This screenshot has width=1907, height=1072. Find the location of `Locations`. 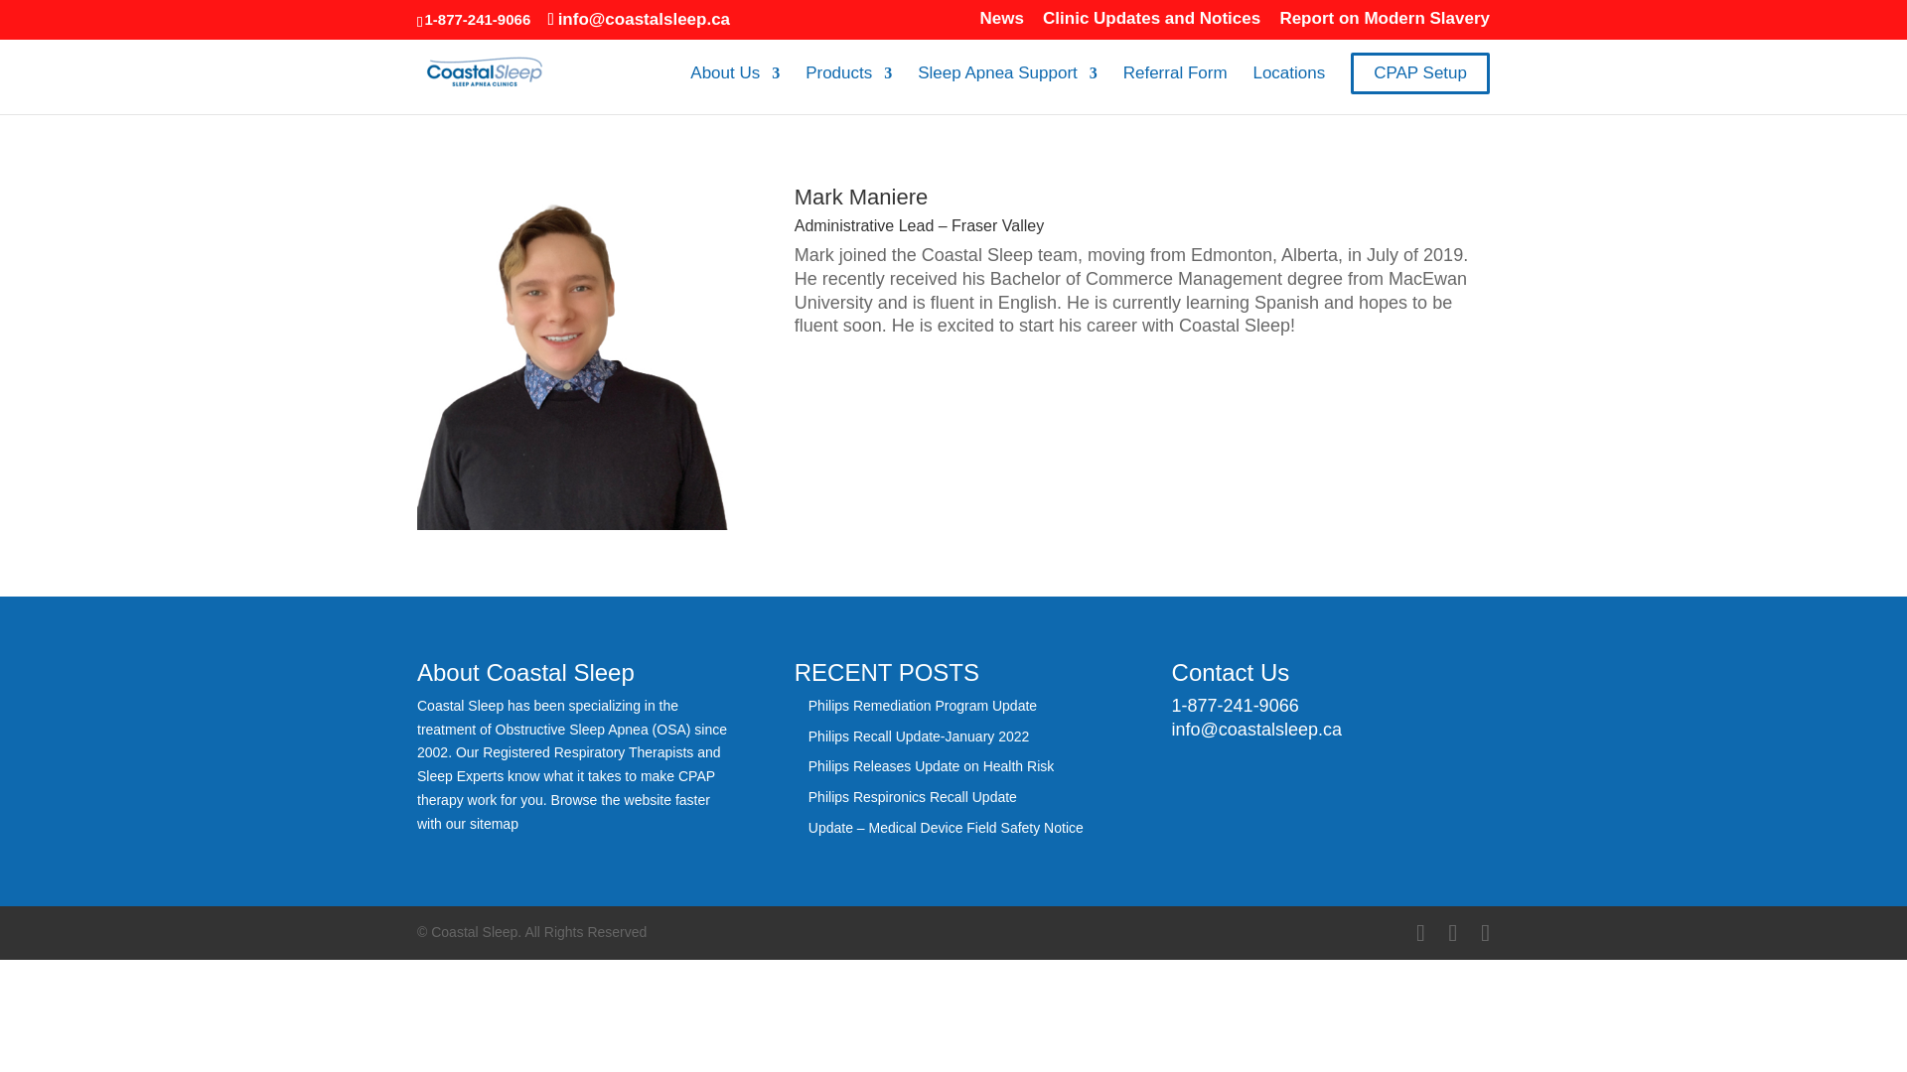

Locations is located at coordinates (1289, 89).